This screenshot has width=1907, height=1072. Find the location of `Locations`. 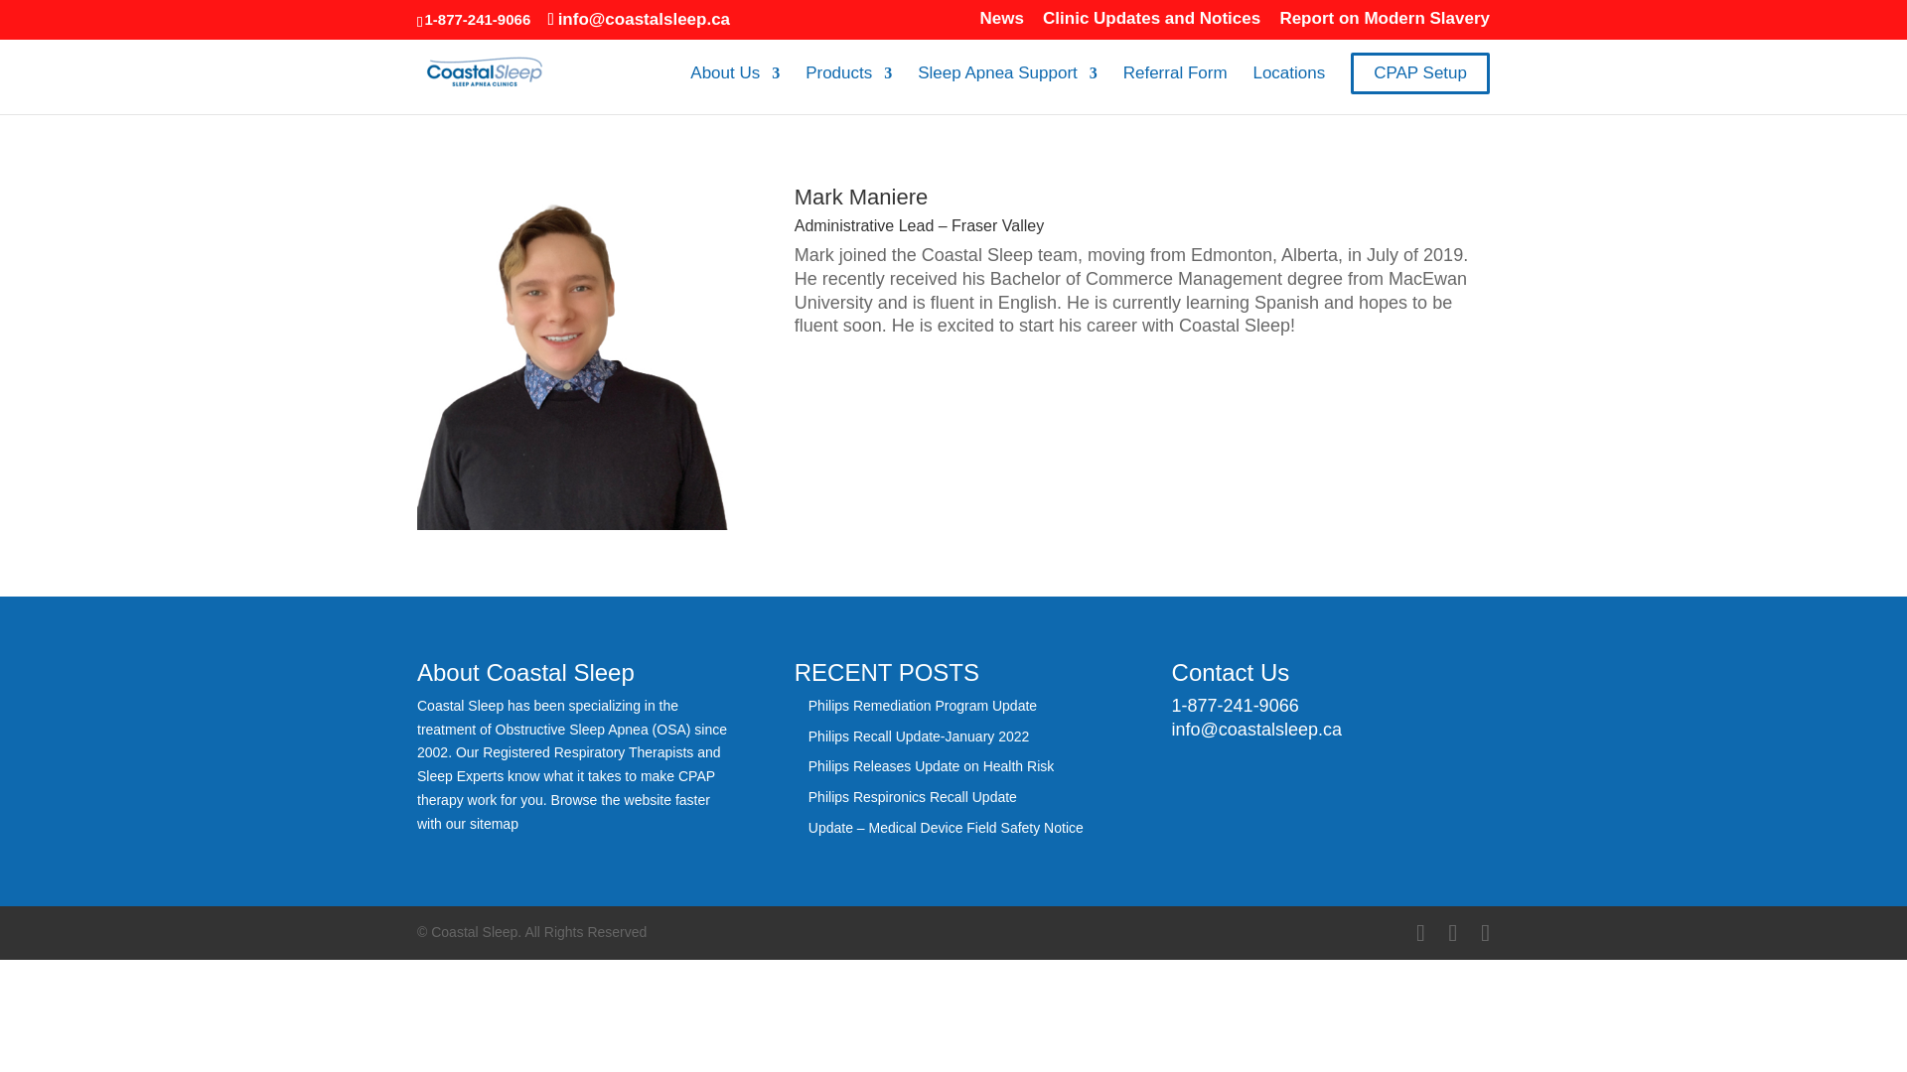

Locations is located at coordinates (1289, 89).